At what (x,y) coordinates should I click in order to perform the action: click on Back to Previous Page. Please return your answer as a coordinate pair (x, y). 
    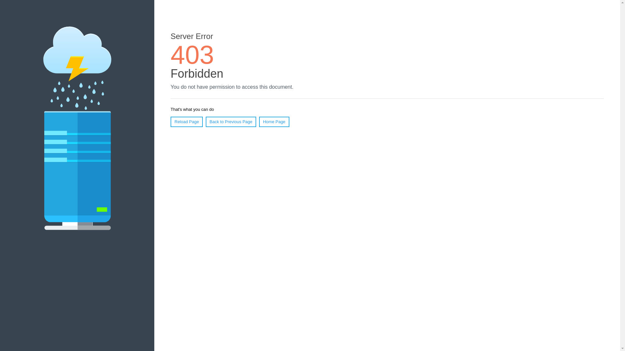
    Looking at the image, I should click on (231, 122).